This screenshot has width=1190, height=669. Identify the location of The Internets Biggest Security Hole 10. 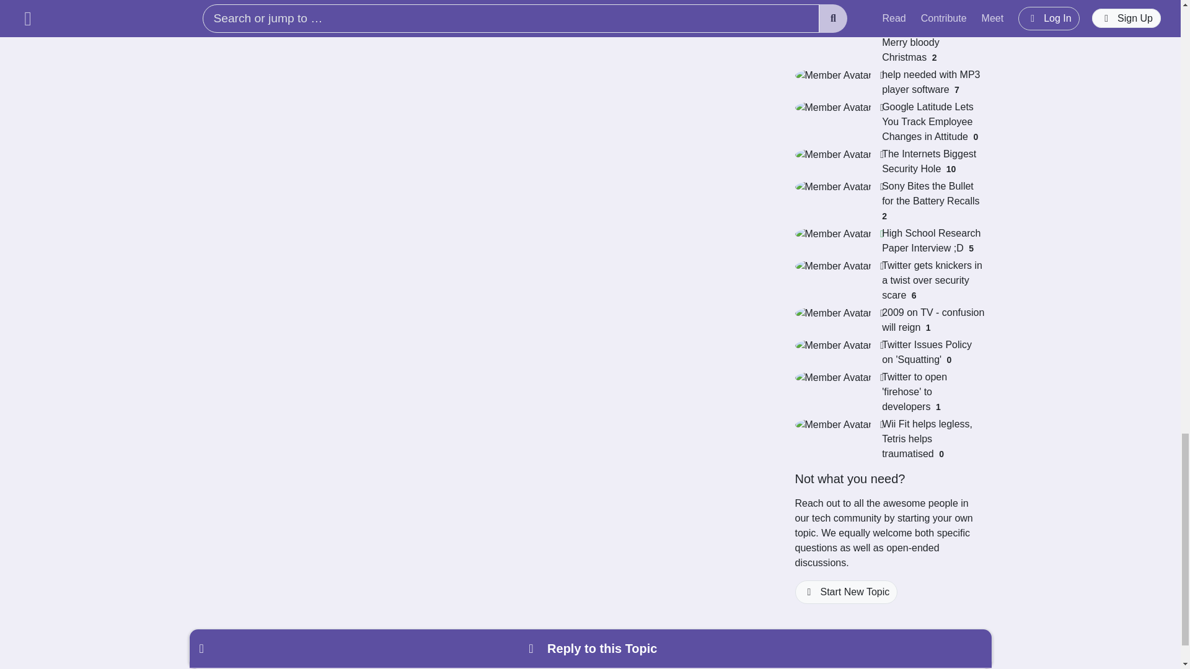
(889, 161).